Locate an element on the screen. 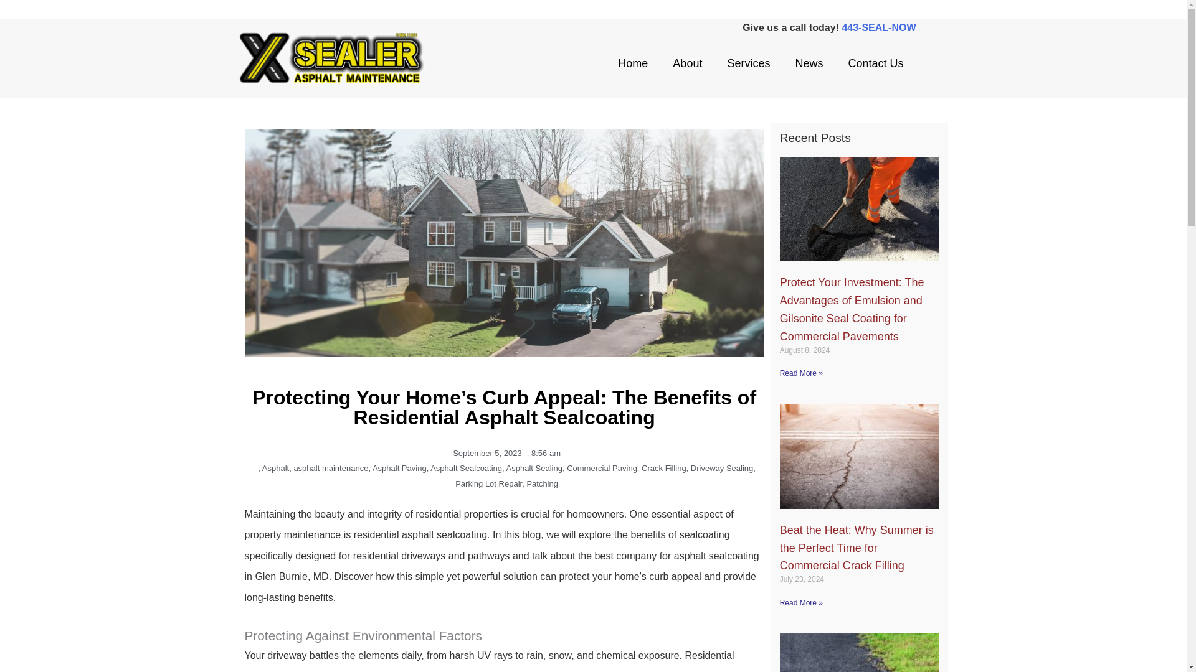 The width and height of the screenshot is (1196, 672). 443-SEAL-NOW is located at coordinates (878, 27).